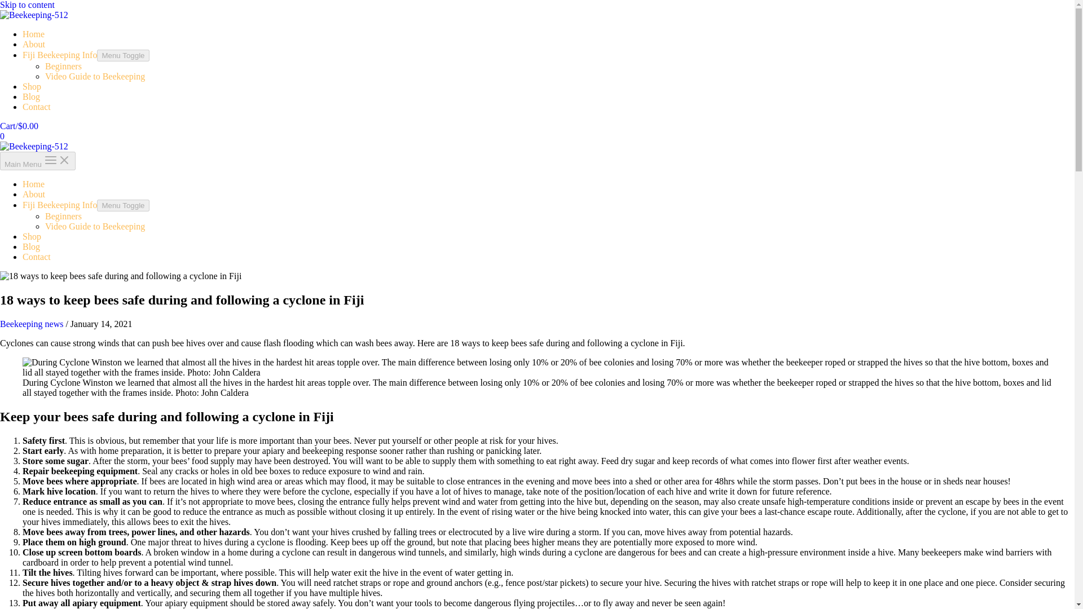 This screenshot has height=609, width=1083. I want to click on Fiji Beekeeping Info, so click(60, 54).